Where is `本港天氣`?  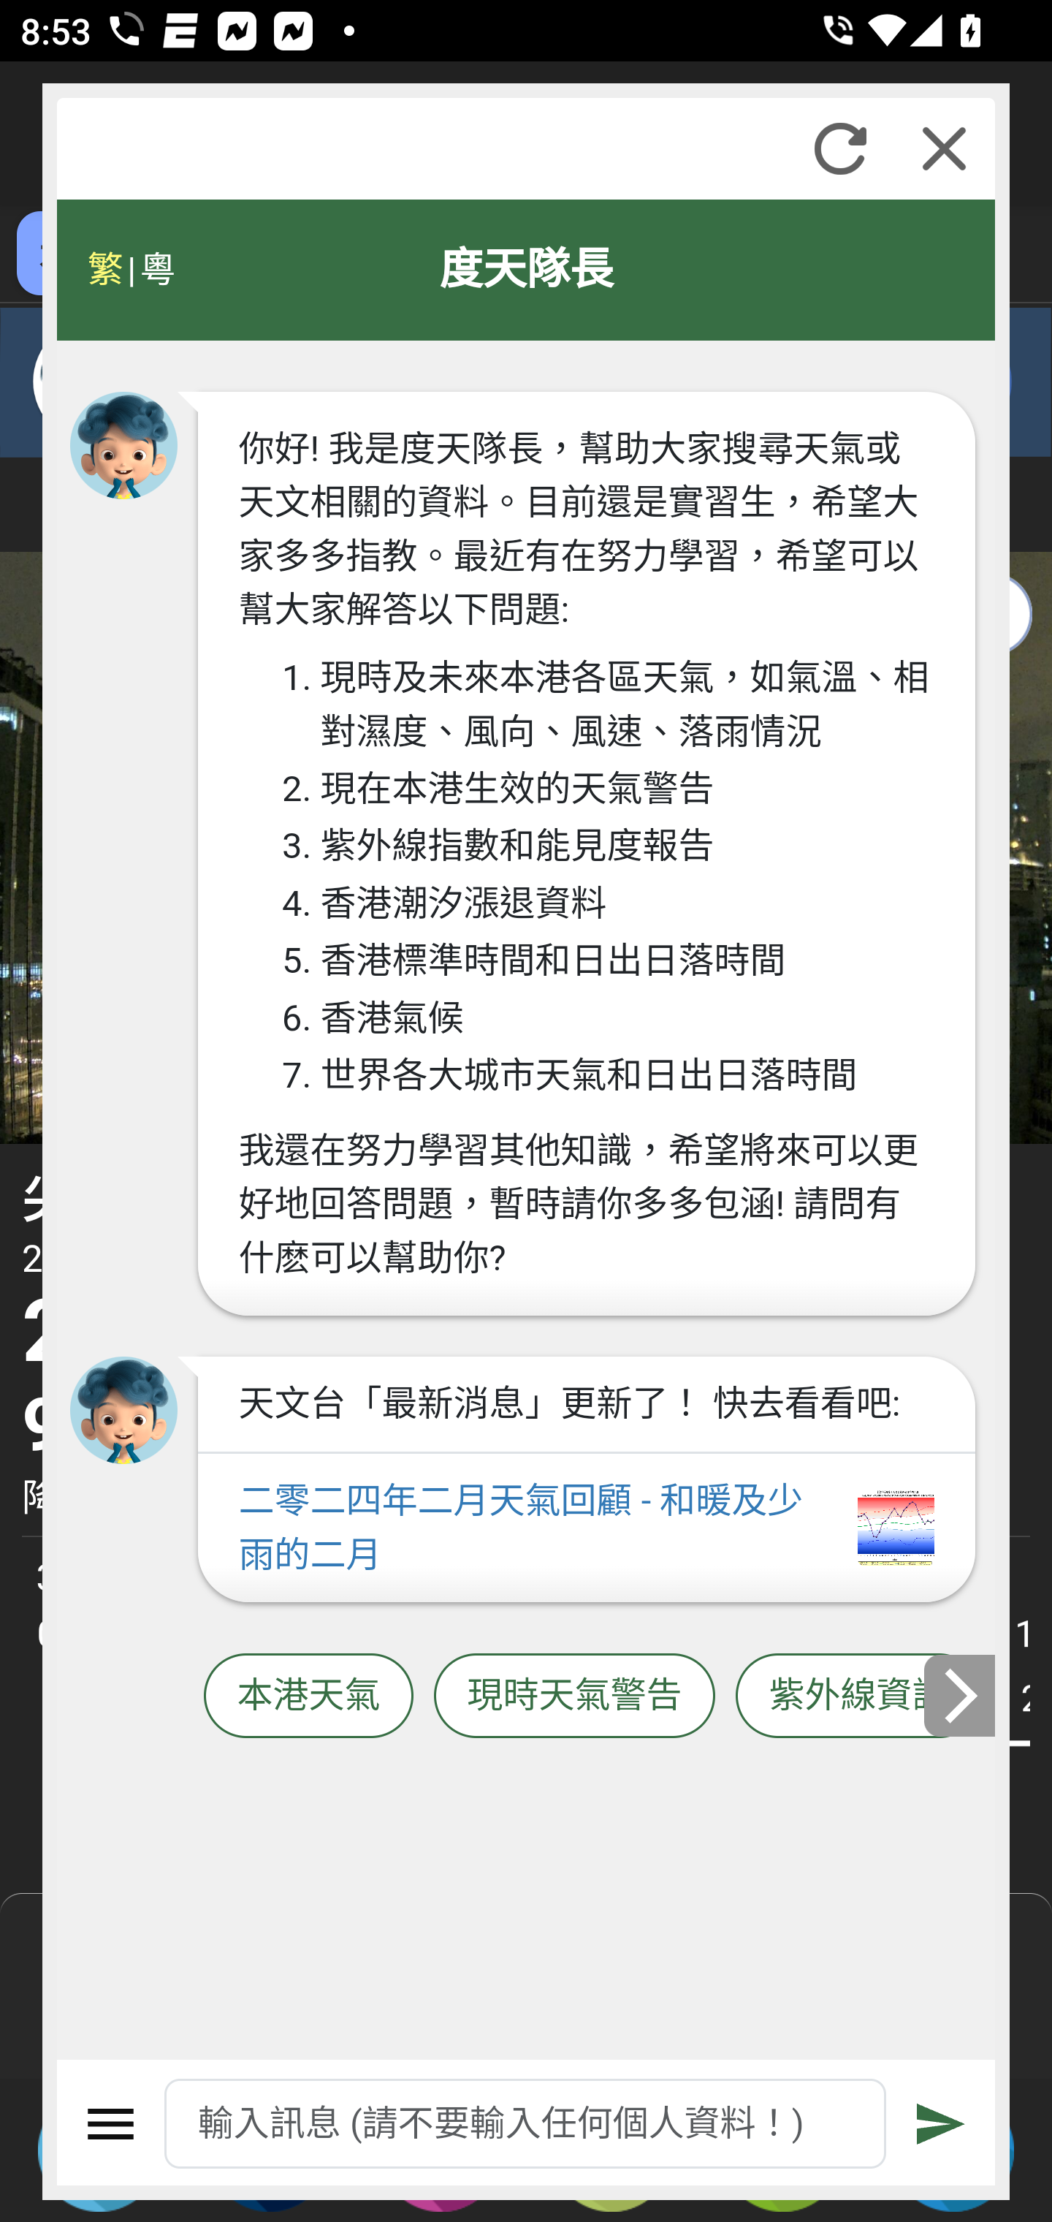
本港天氣 is located at coordinates (308, 1696).